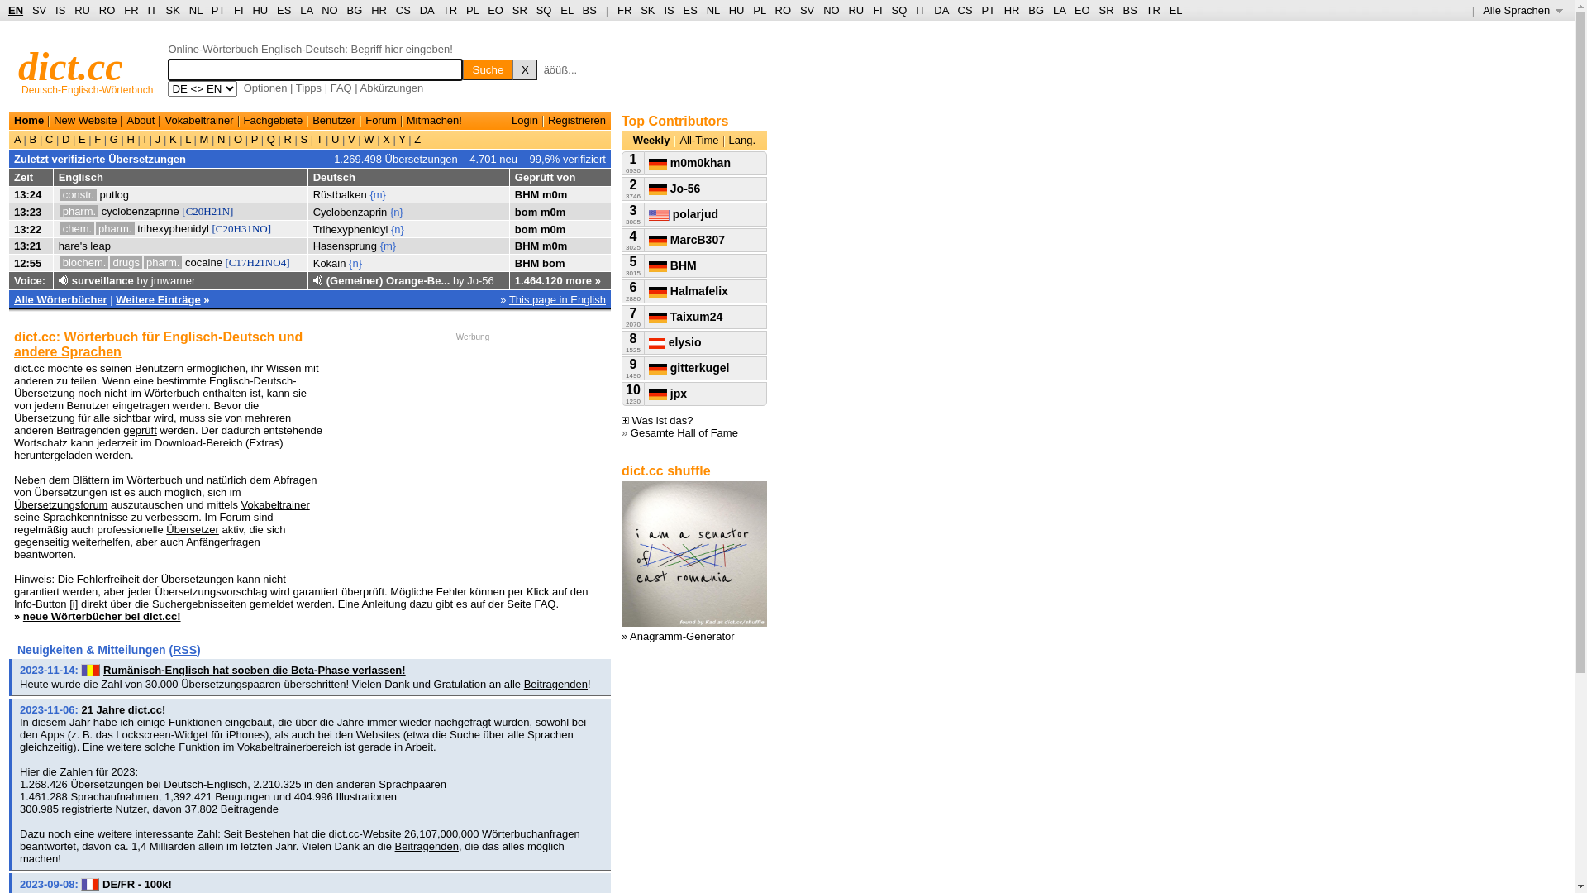 Image resolution: width=1587 pixels, height=893 pixels. Describe the element at coordinates (473, 10) in the screenshot. I see `PL` at that location.